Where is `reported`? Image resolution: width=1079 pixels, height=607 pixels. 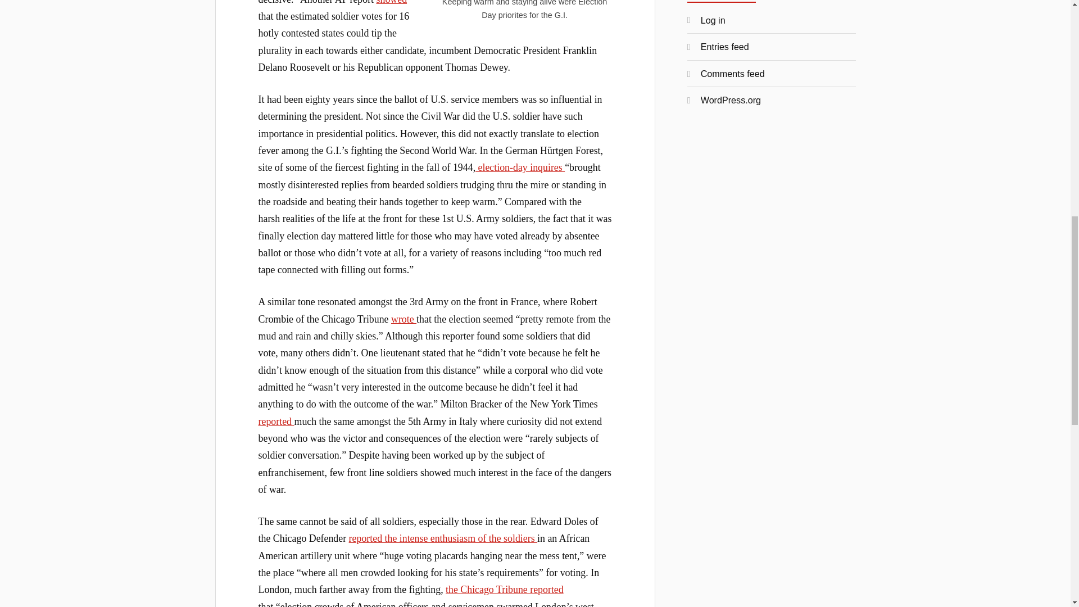 reported is located at coordinates (276, 422).